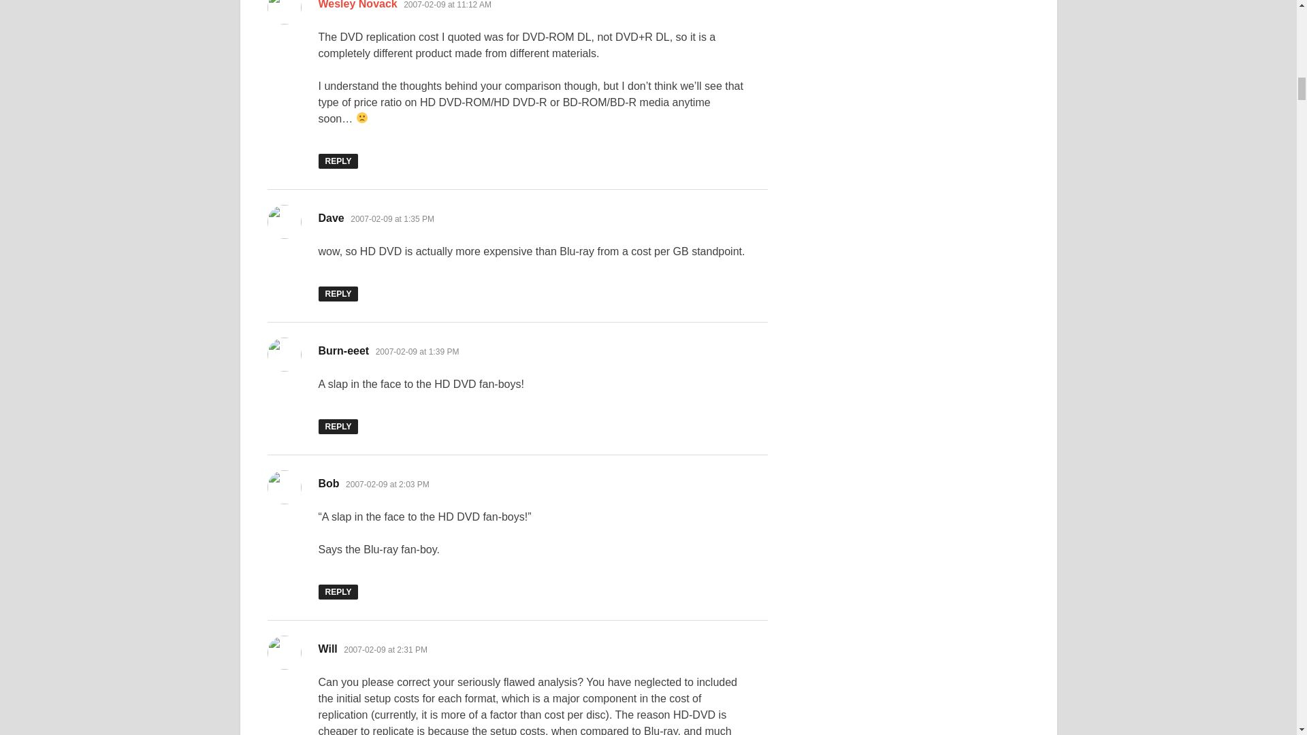 The image size is (1307, 735). I want to click on 2007-02-09 at 11:12 AM, so click(447, 5).